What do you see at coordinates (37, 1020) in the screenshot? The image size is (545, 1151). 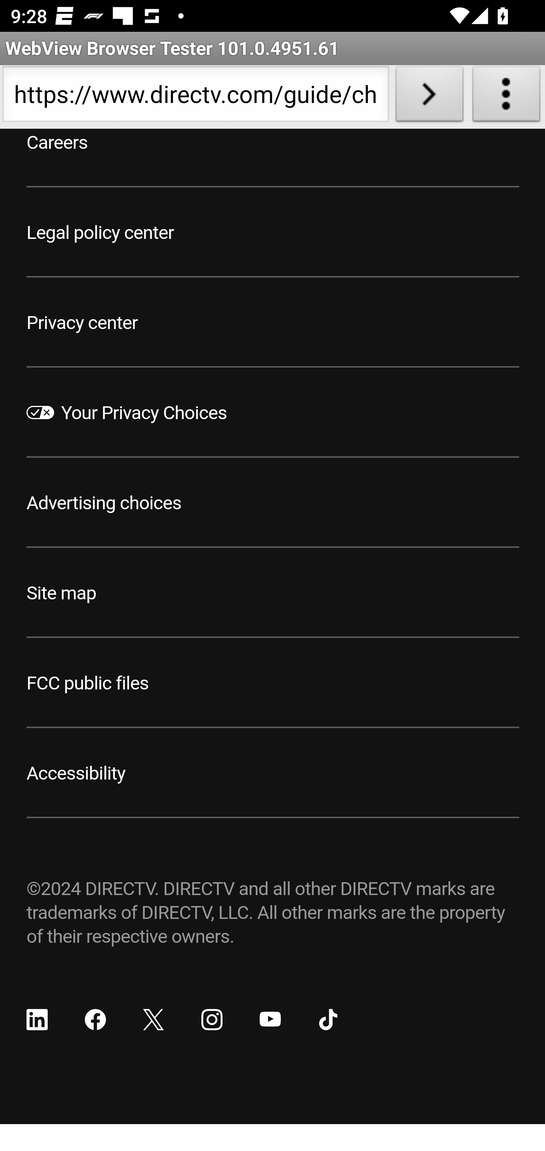 I see `DIRECTV LinkedIn` at bounding box center [37, 1020].